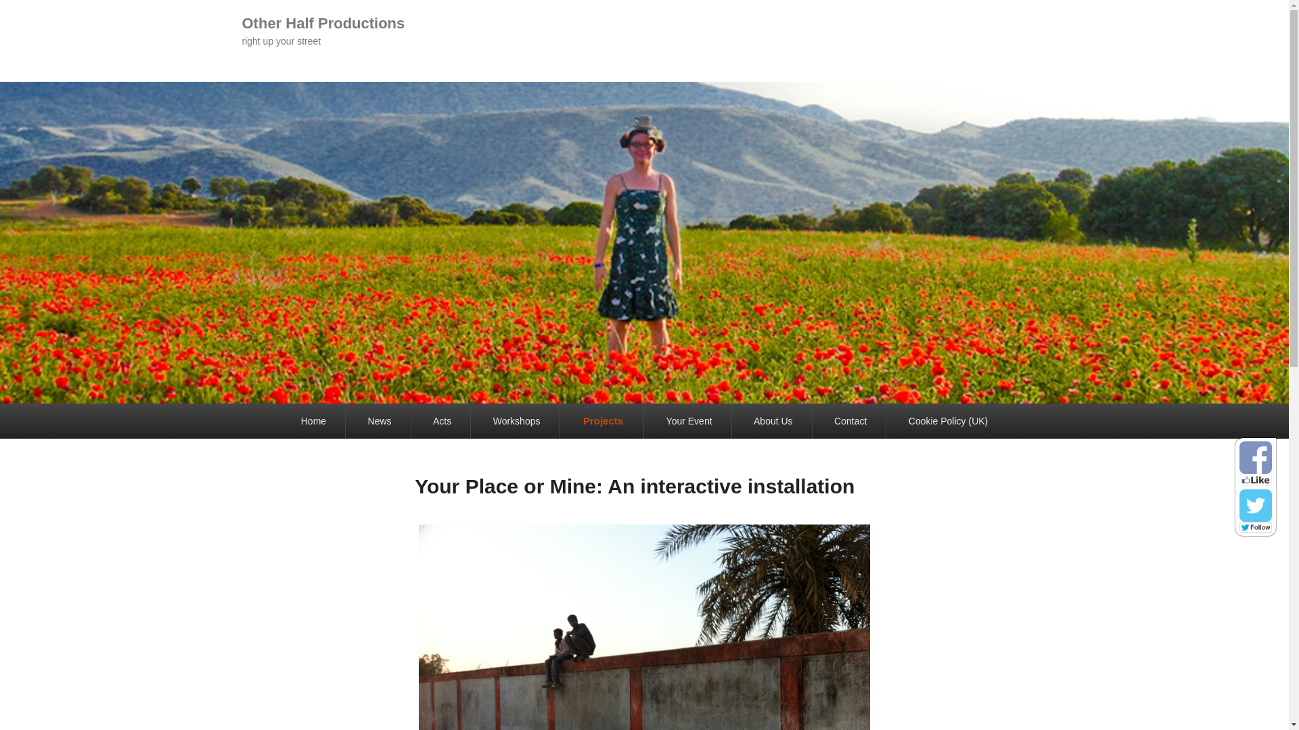  What do you see at coordinates (773, 422) in the screenshot?
I see `About Us` at bounding box center [773, 422].